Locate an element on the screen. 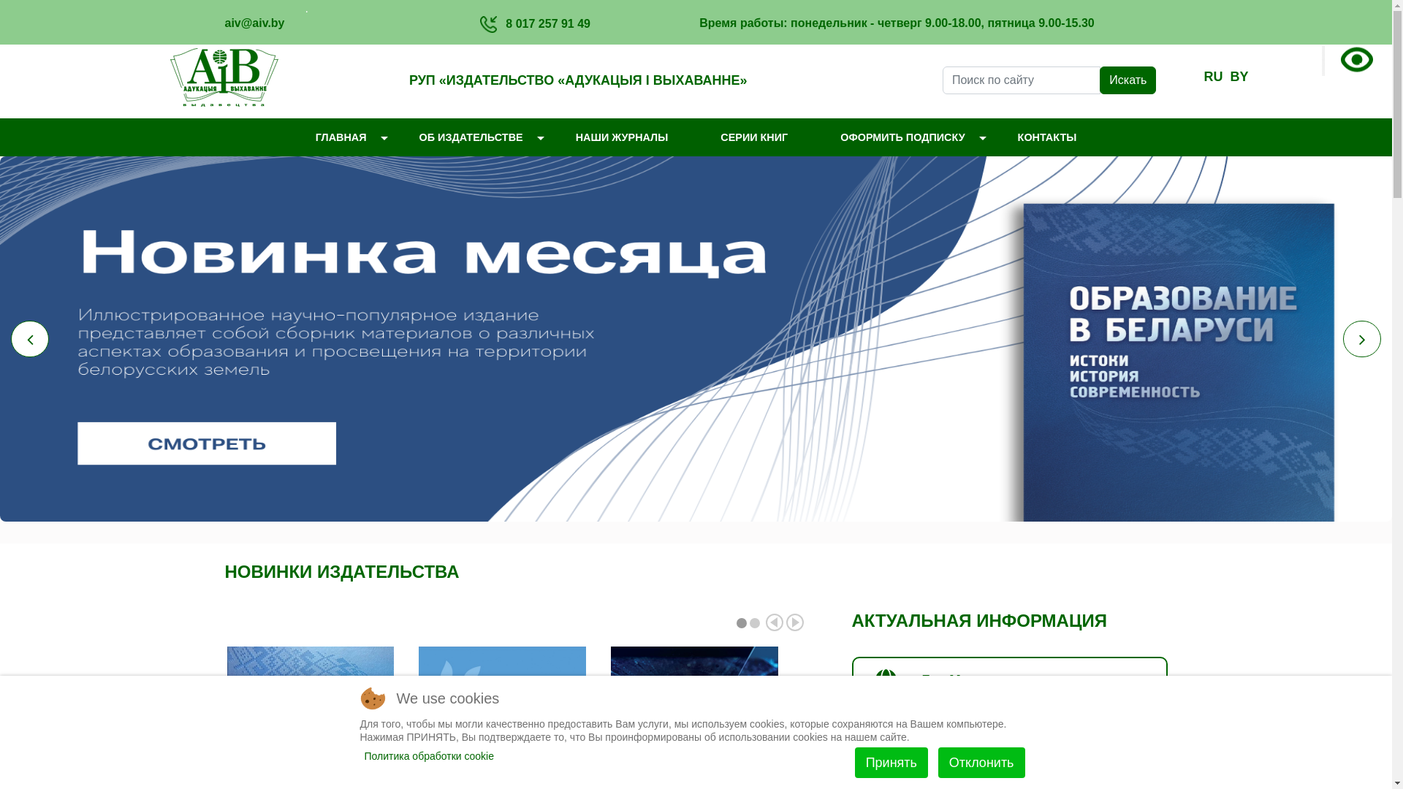 This screenshot has width=1403, height=789. aiv@aiv.by is located at coordinates (255, 23).